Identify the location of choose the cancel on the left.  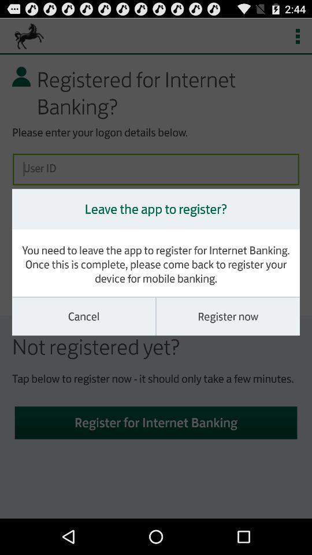
(84, 316).